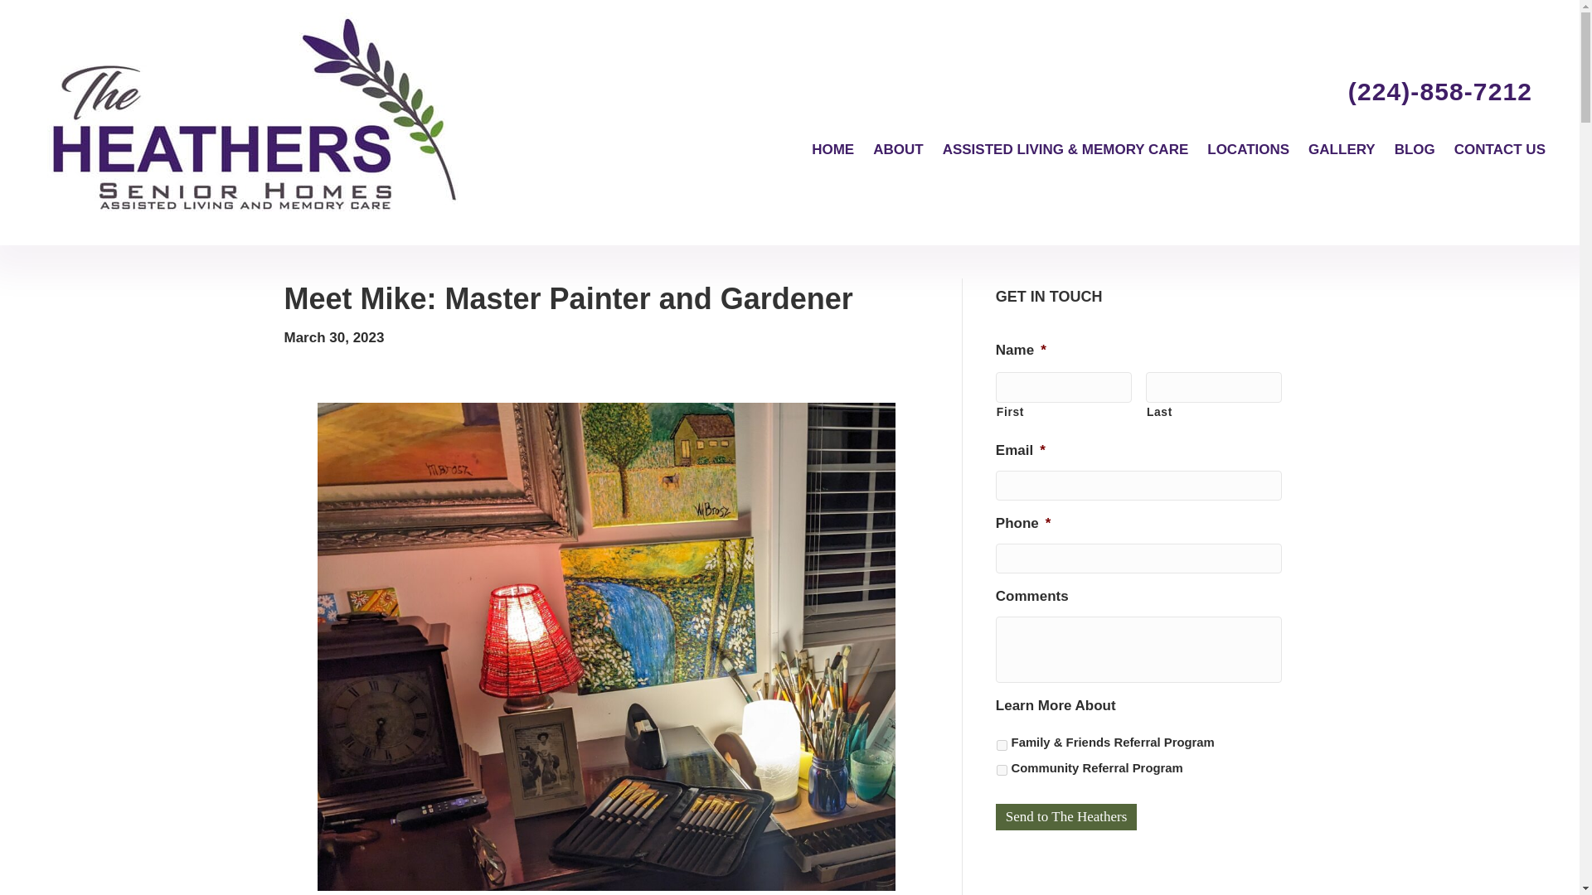 The image size is (1592, 895). I want to click on Send to The Heathers, so click(1066, 817).